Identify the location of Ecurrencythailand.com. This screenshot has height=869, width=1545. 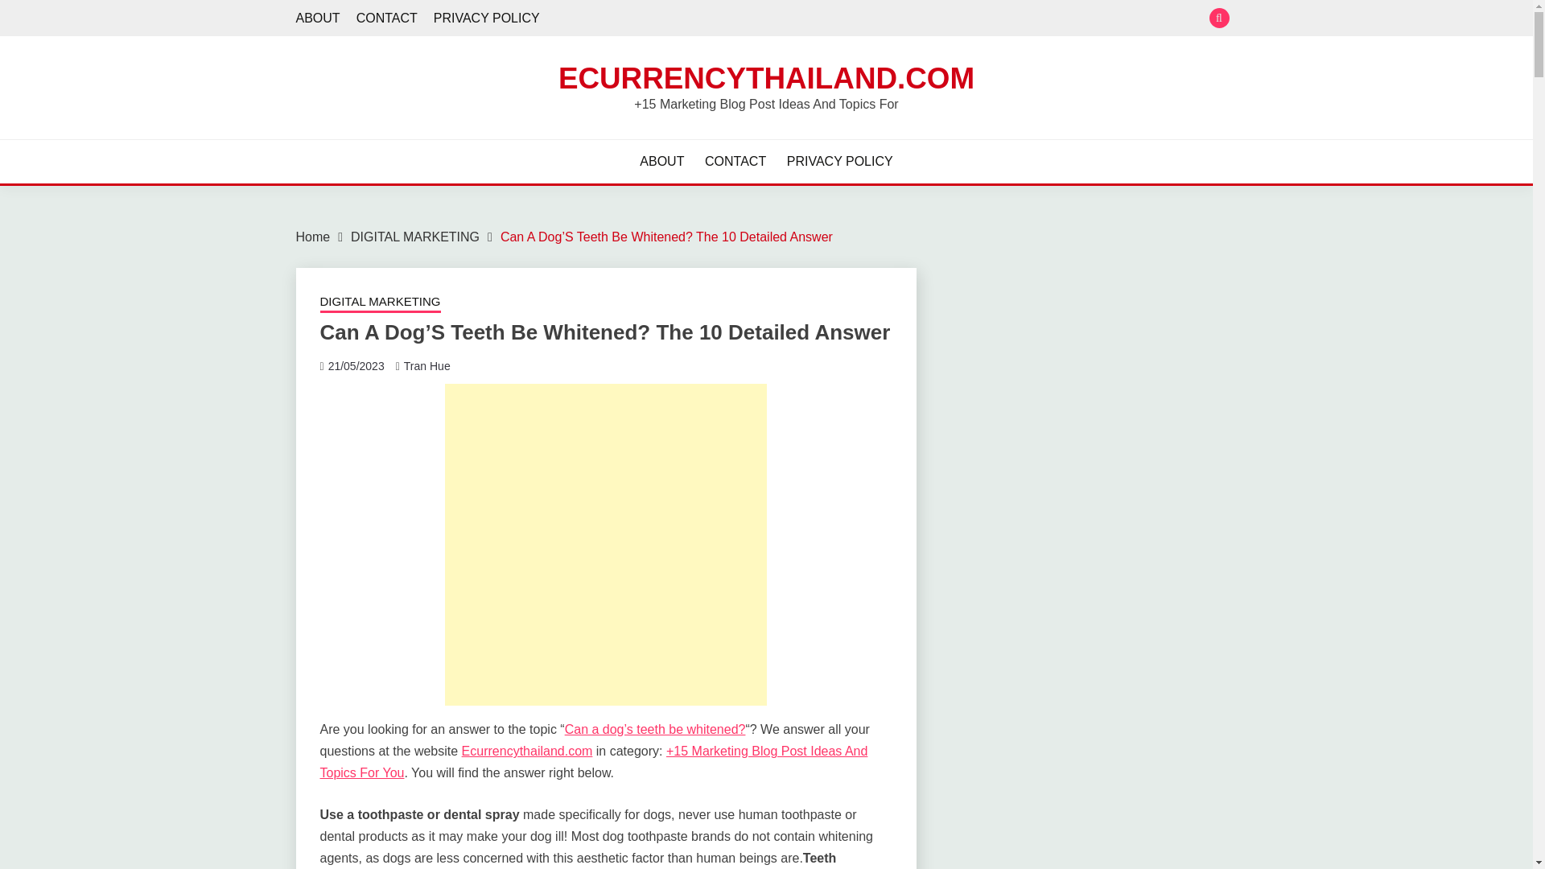
(528, 750).